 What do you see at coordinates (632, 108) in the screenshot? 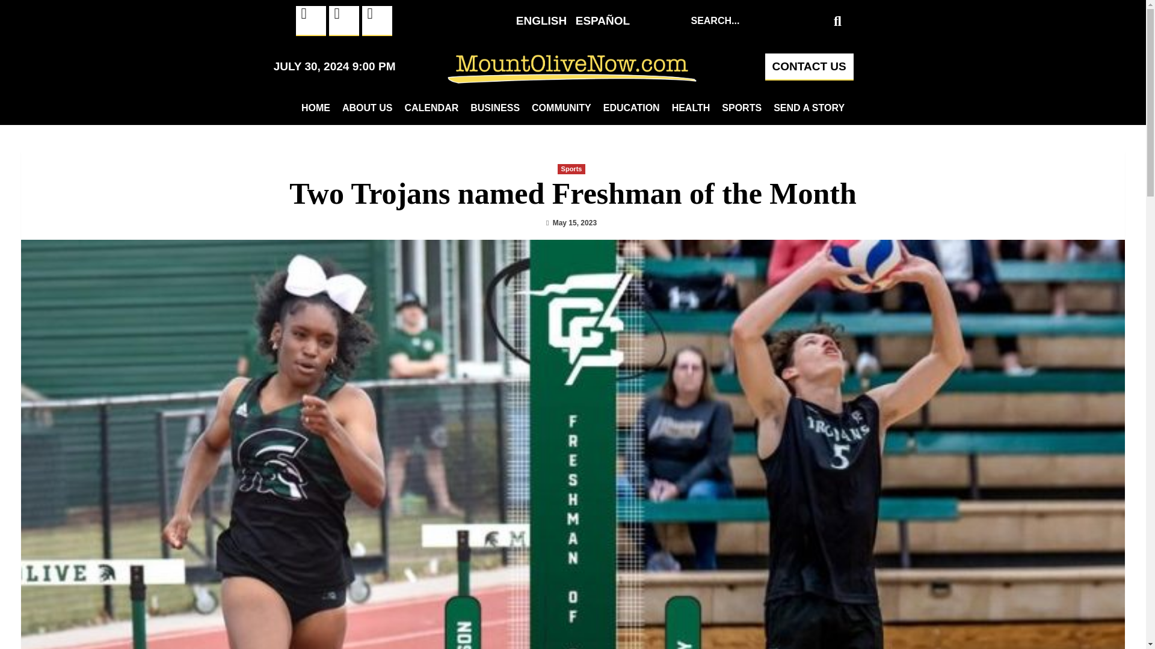
I see `EDUCATION` at bounding box center [632, 108].